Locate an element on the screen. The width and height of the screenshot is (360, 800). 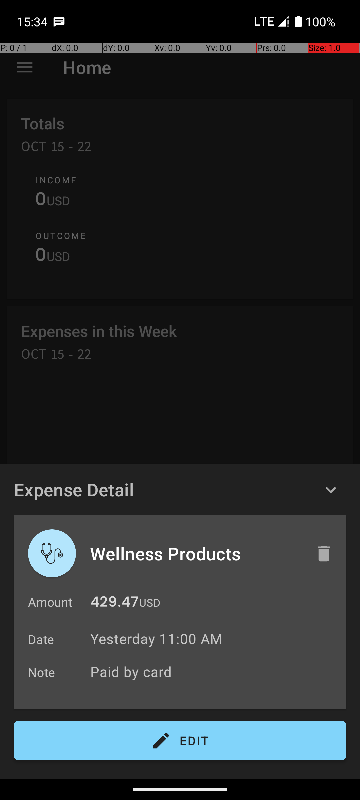
Yesterday 11:00 AM is located at coordinates (156, 639).